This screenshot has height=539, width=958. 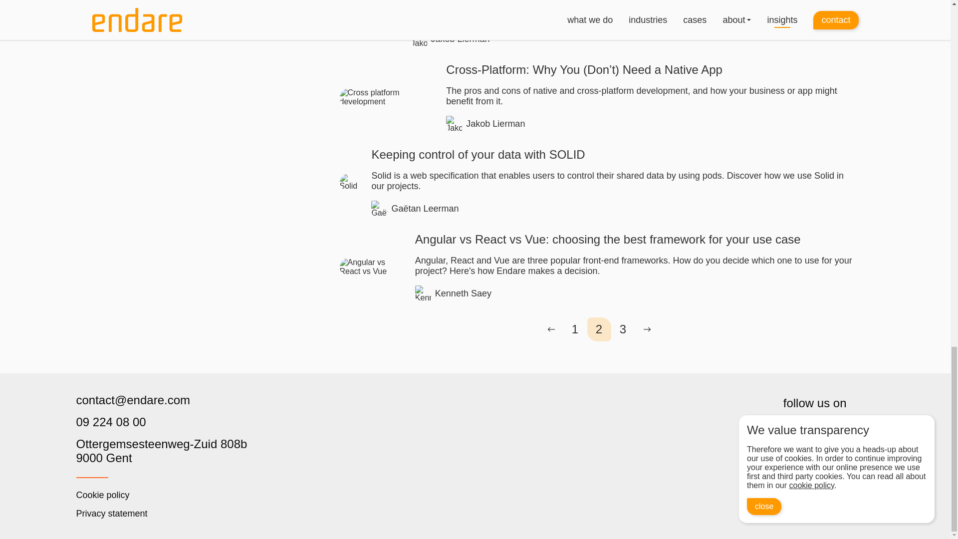 What do you see at coordinates (161, 451) in the screenshot?
I see `1` at bounding box center [161, 451].